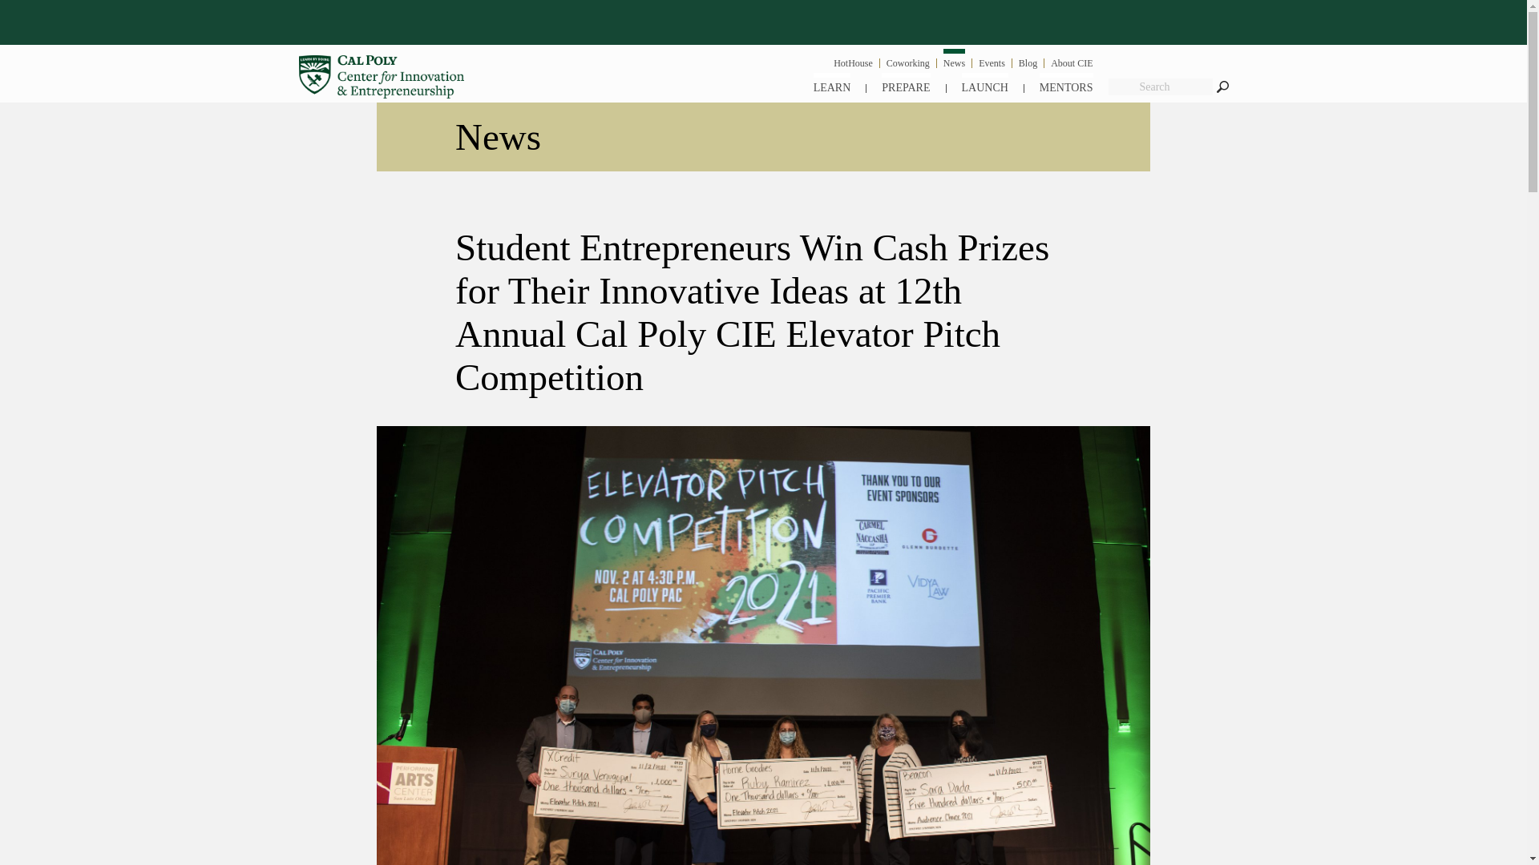 This screenshot has height=865, width=1539. I want to click on PREPARE, so click(906, 82).